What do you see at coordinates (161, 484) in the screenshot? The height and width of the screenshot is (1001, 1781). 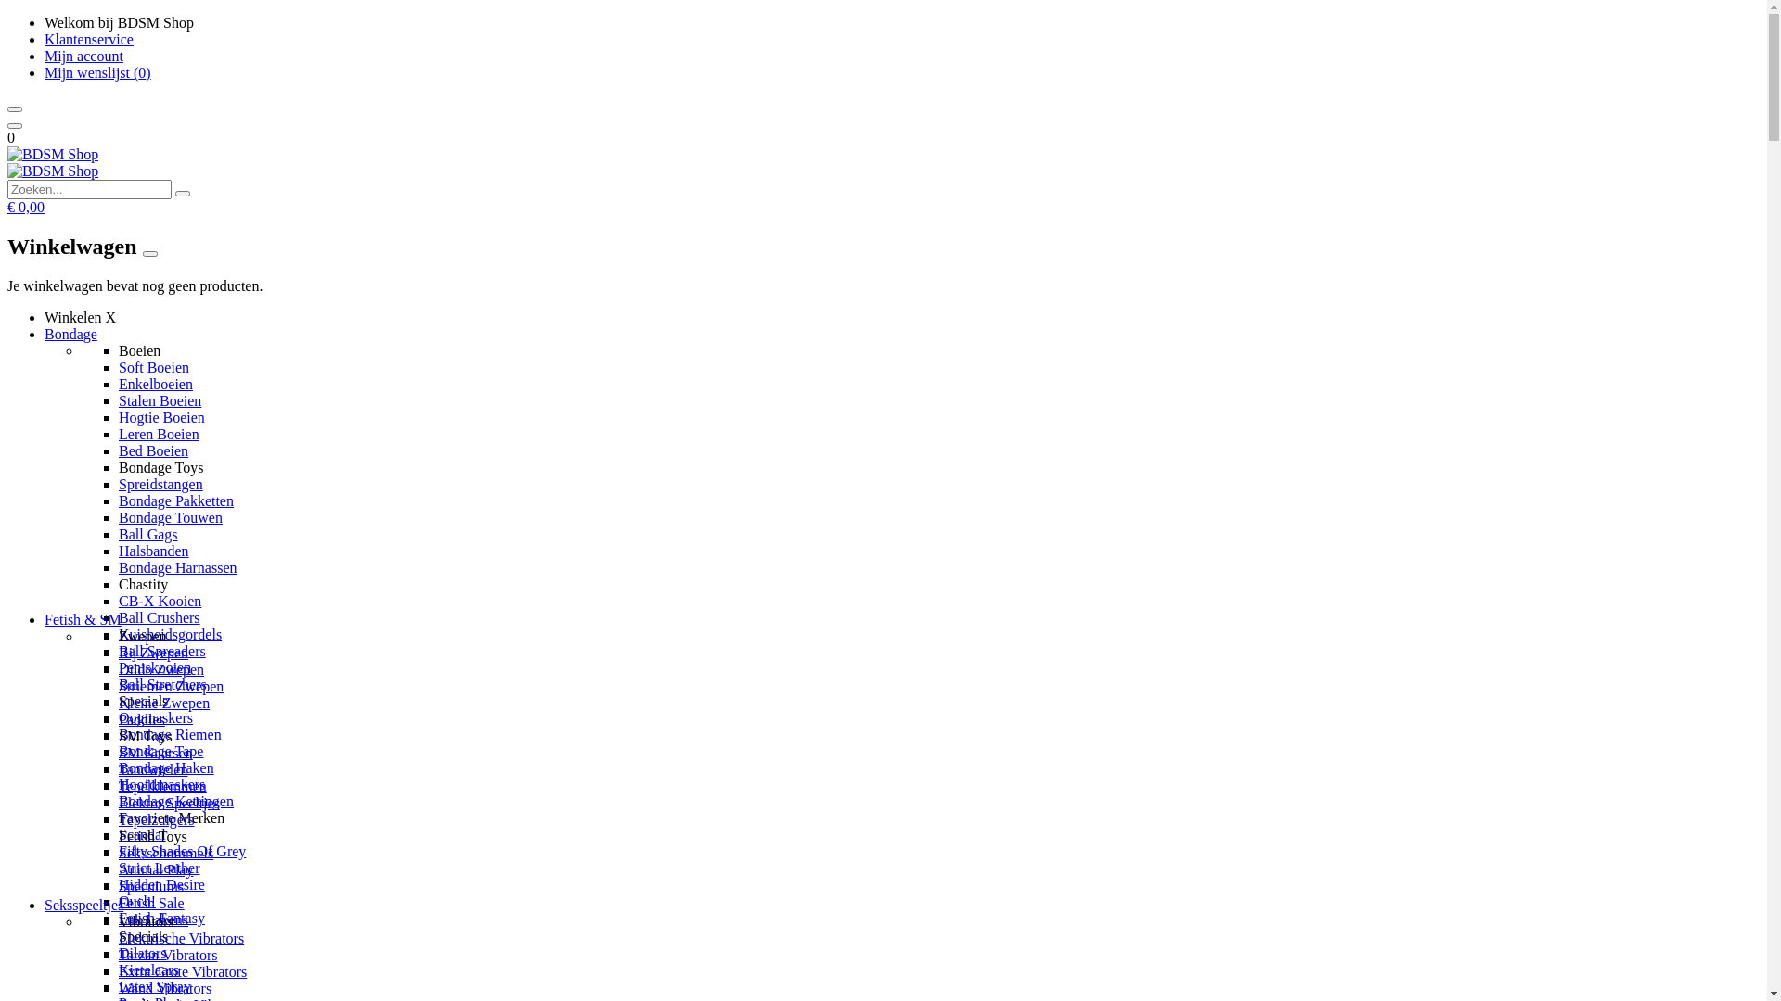 I see `Spreidstangen` at bounding box center [161, 484].